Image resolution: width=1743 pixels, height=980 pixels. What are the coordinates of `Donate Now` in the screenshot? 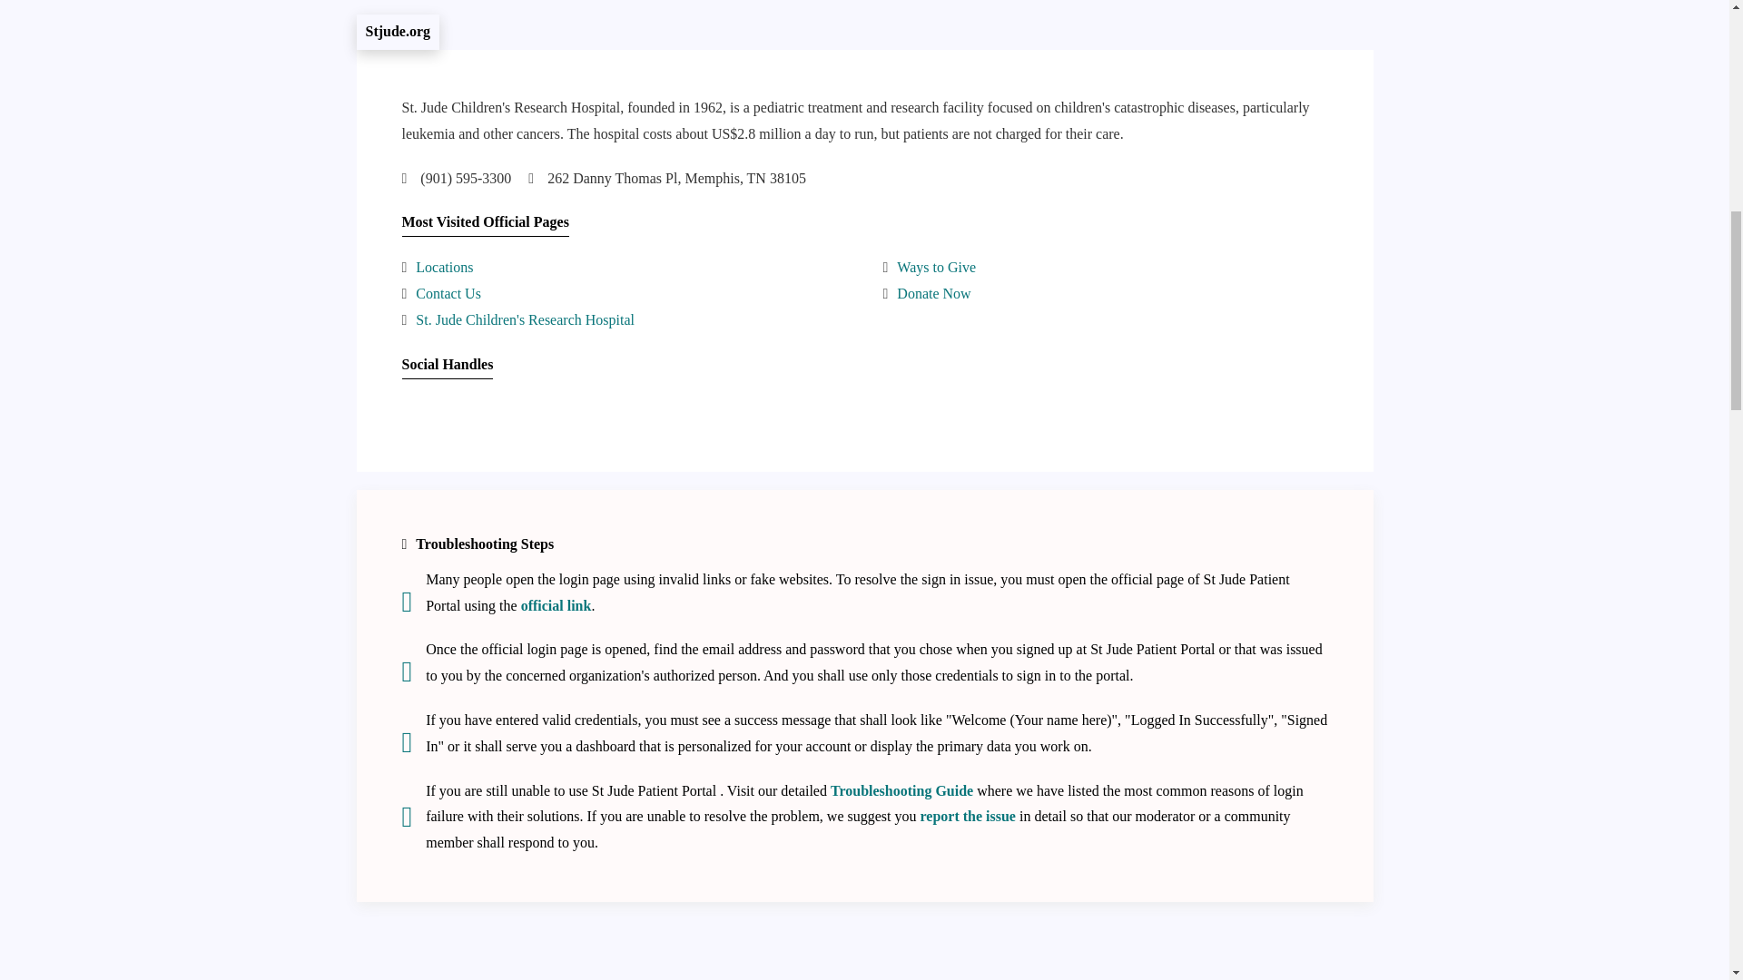 It's located at (933, 293).